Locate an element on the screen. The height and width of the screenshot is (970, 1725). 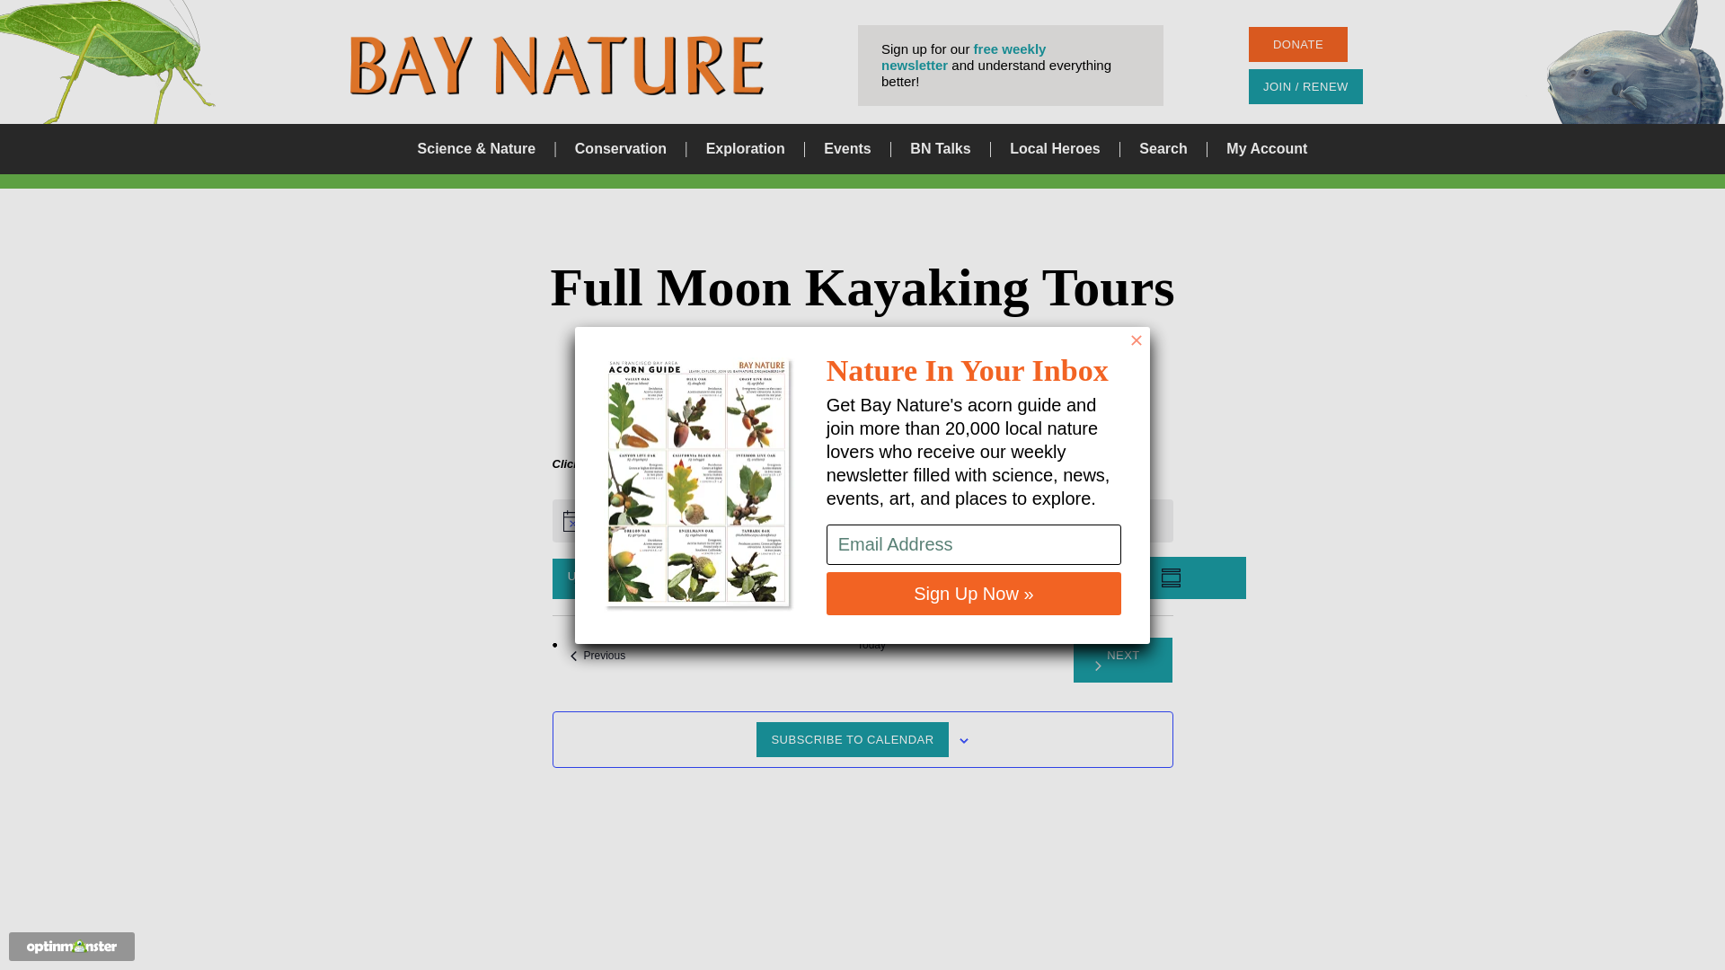
UPCOMING is located at coordinates (597, 655).